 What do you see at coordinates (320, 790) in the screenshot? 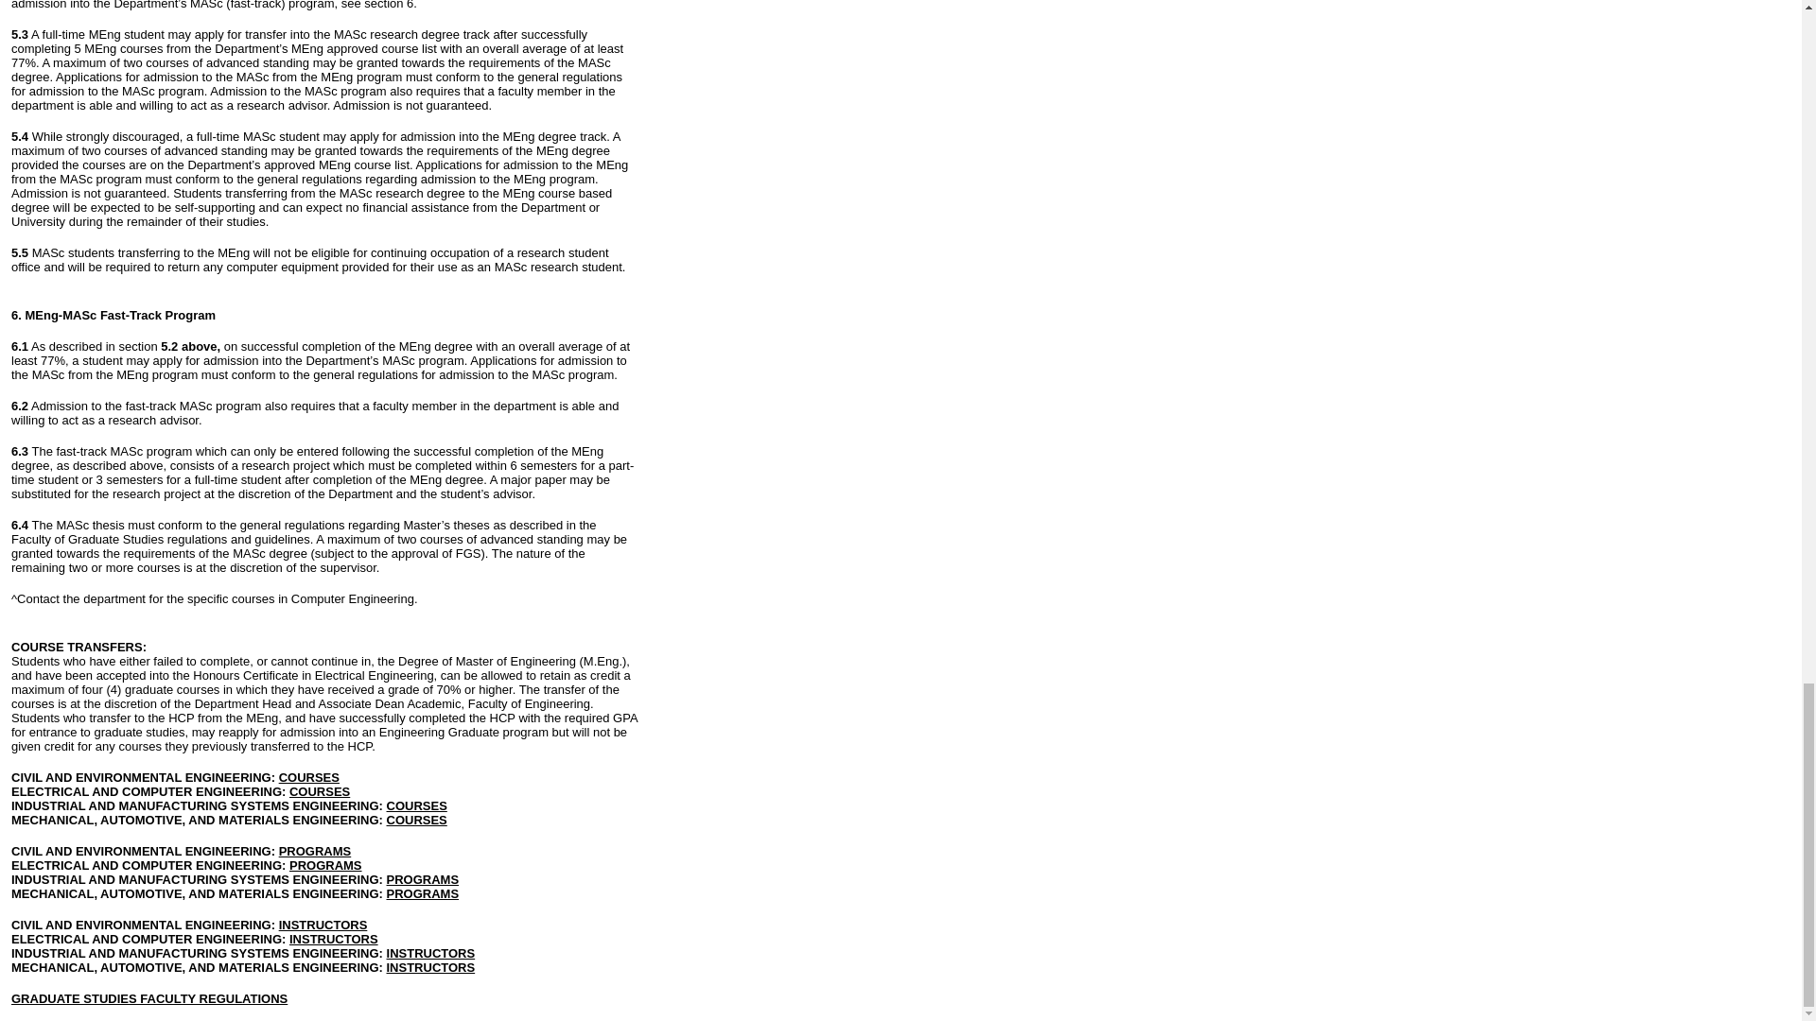
I see `COURSES` at bounding box center [320, 790].